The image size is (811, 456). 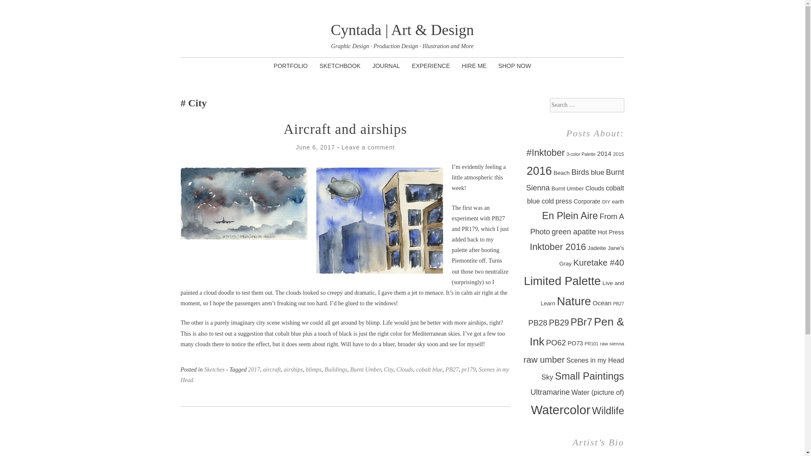 What do you see at coordinates (14, 7) in the screenshot?
I see `Search` at bounding box center [14, 7].